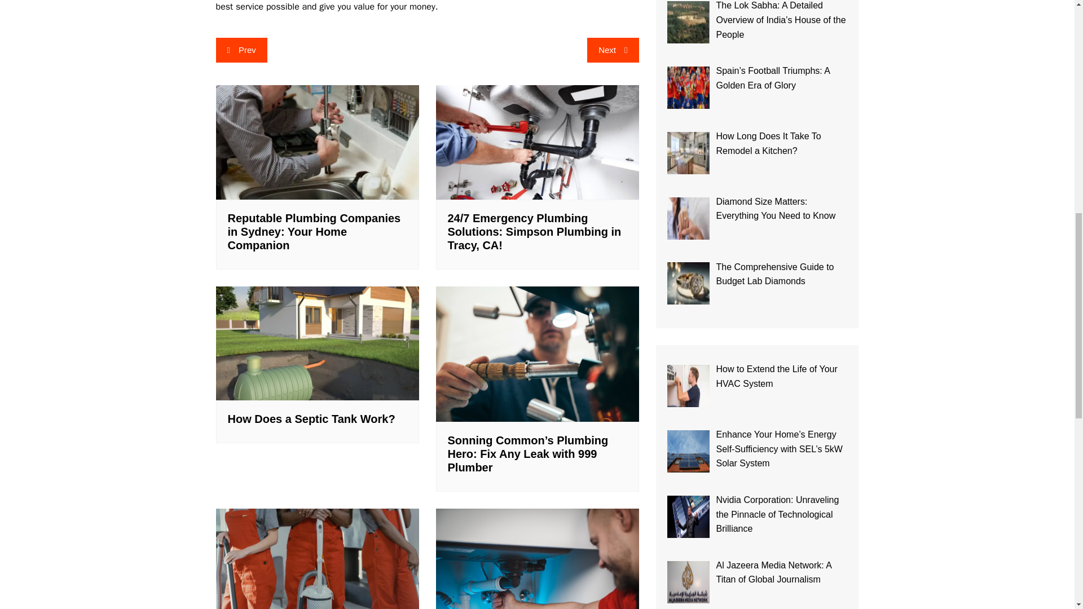 This screenshot has height=609, width=1083. What do you see at coordinates (688, 386) in the screenshot?
I see `How to Extend the Life of Your HVAC System` at bounding box center [688, 386].